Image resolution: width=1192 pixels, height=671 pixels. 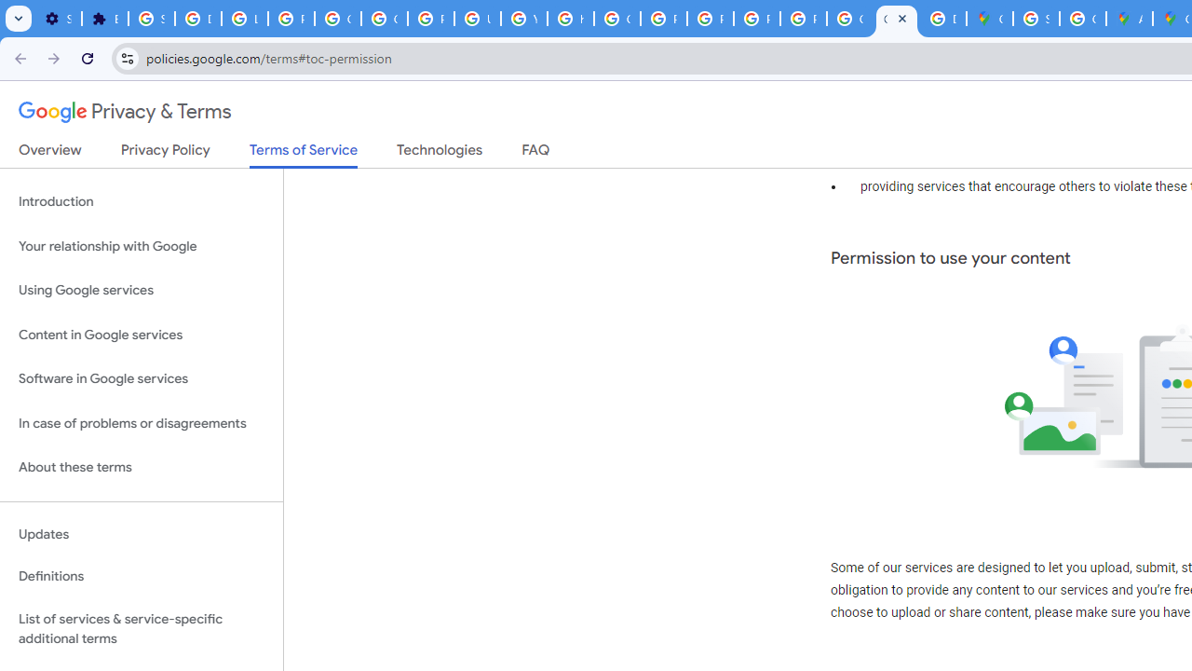 I want to click on Settings - On startup, so click(x=58, y=19).